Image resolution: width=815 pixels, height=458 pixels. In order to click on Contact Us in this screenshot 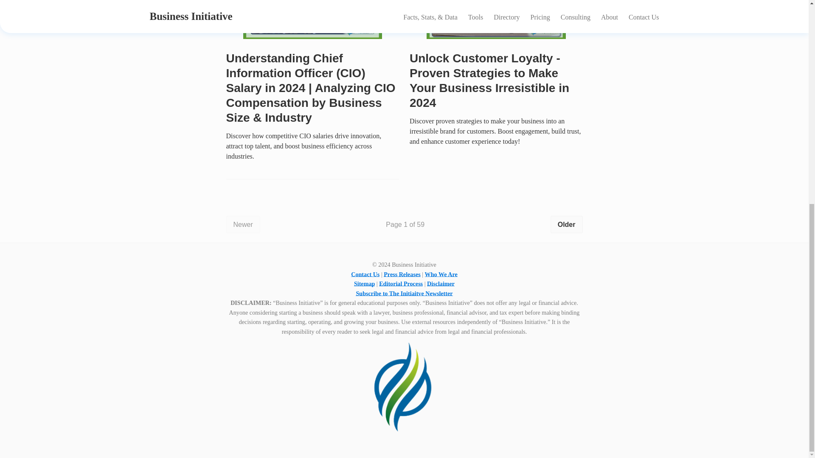, I will do `click(365, 272)`.